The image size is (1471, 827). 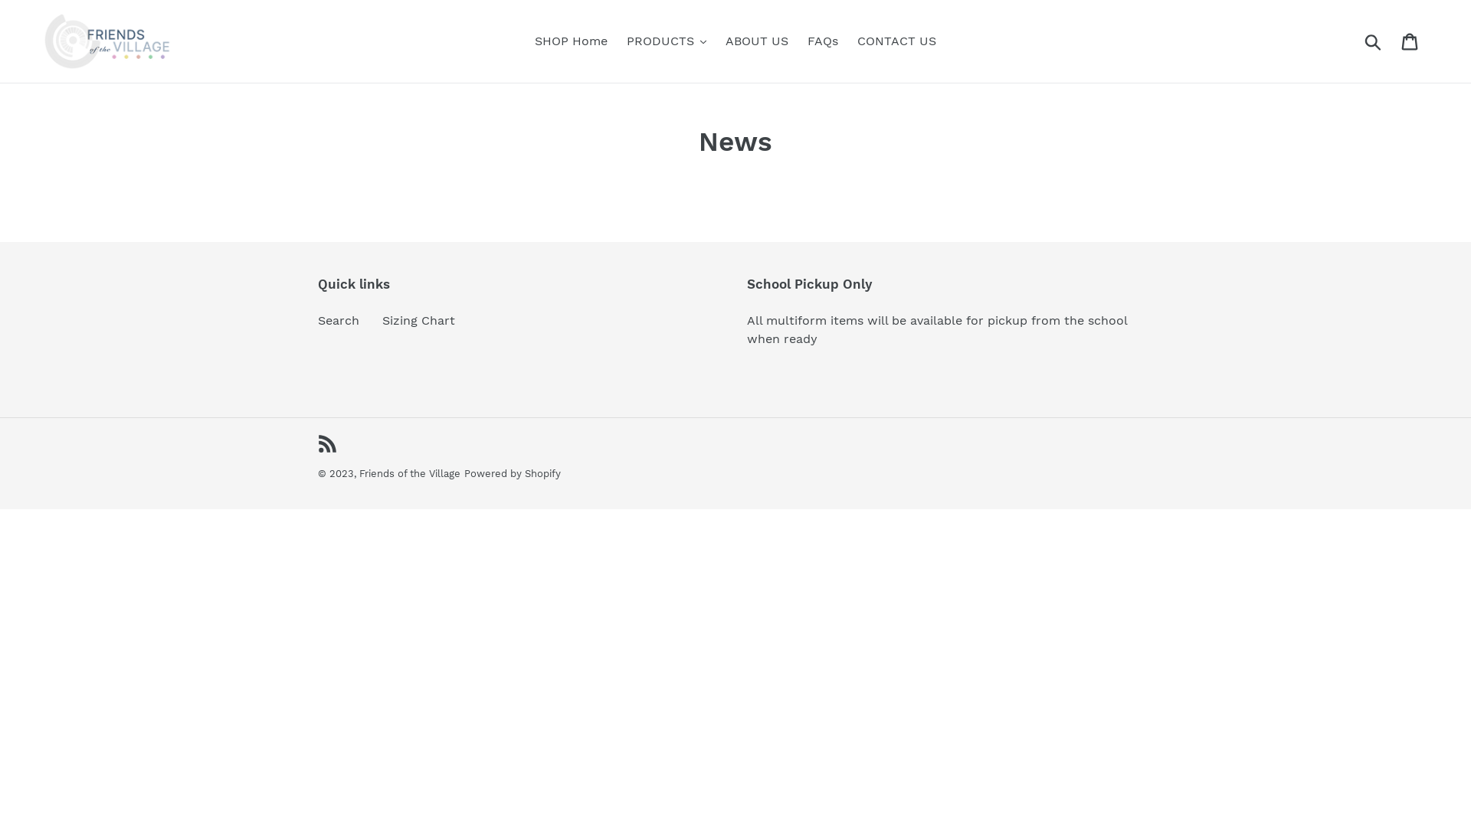 What do you see at coordinates (1374, 41) in the screenshot?
I see `Submit` at bounding box center [1374, 41].